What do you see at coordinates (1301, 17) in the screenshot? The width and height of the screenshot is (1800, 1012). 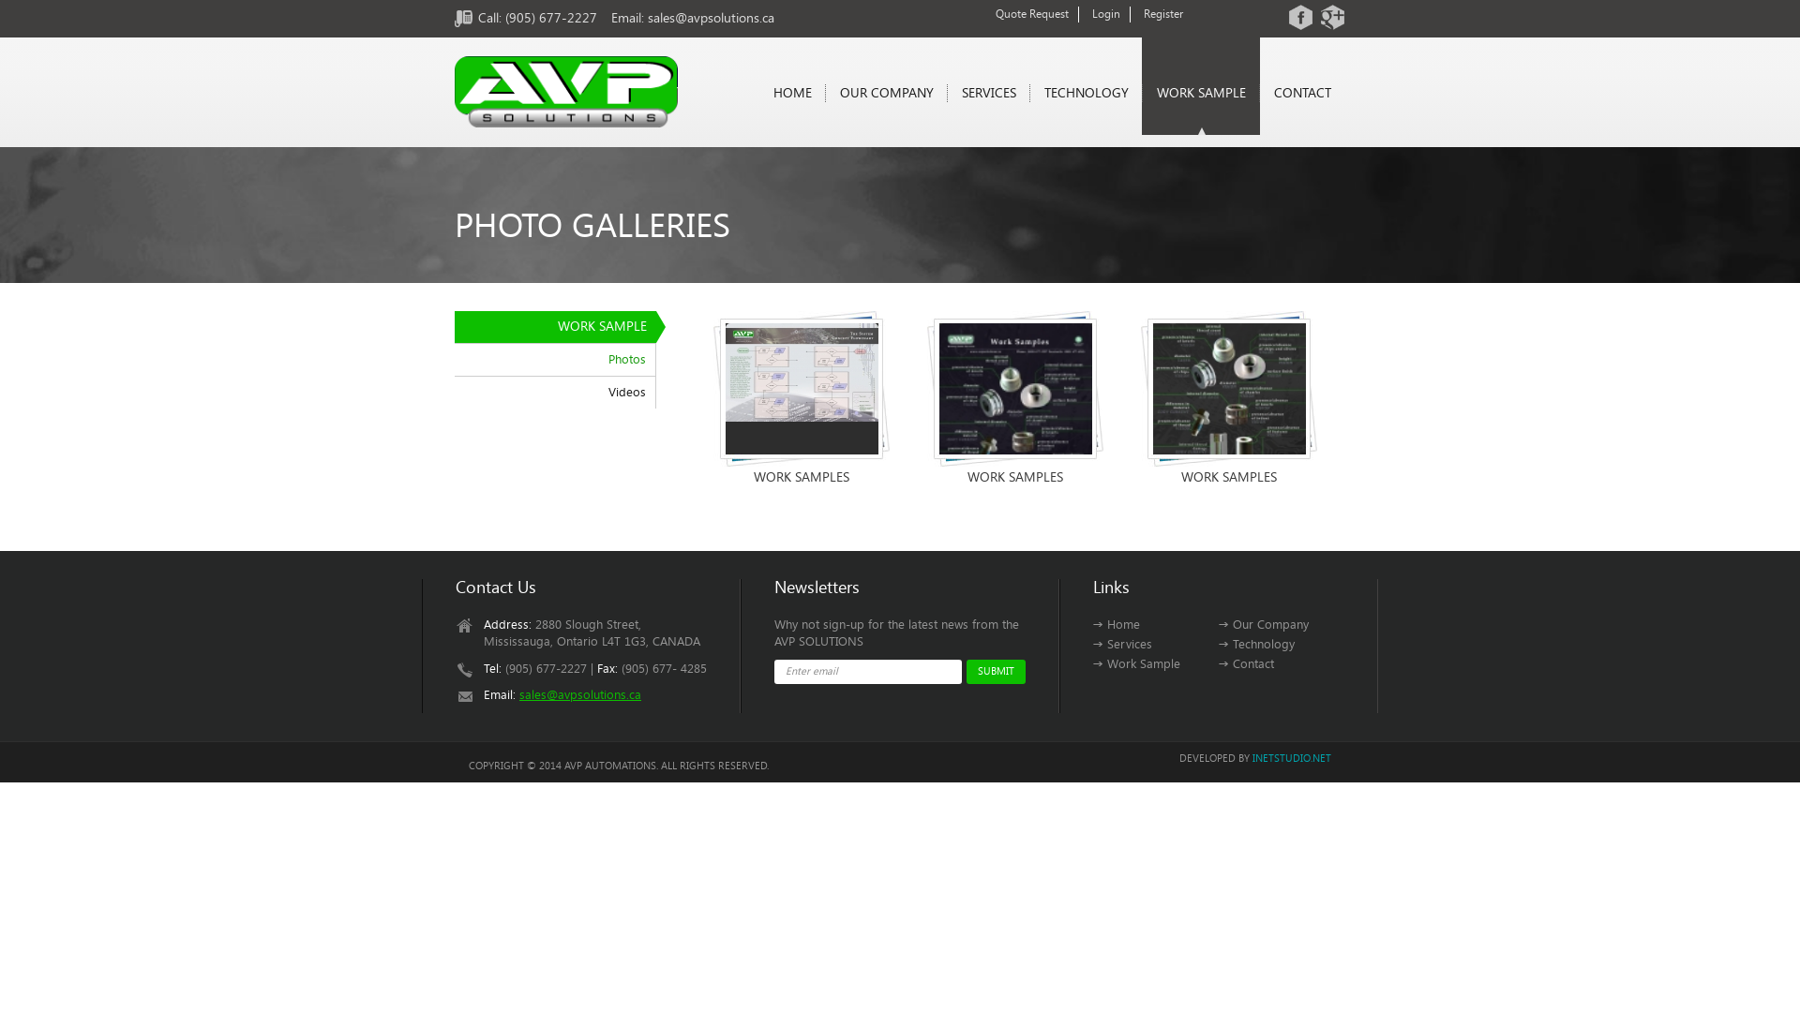 I see `Facebook` at bounding box center [1301, 17].